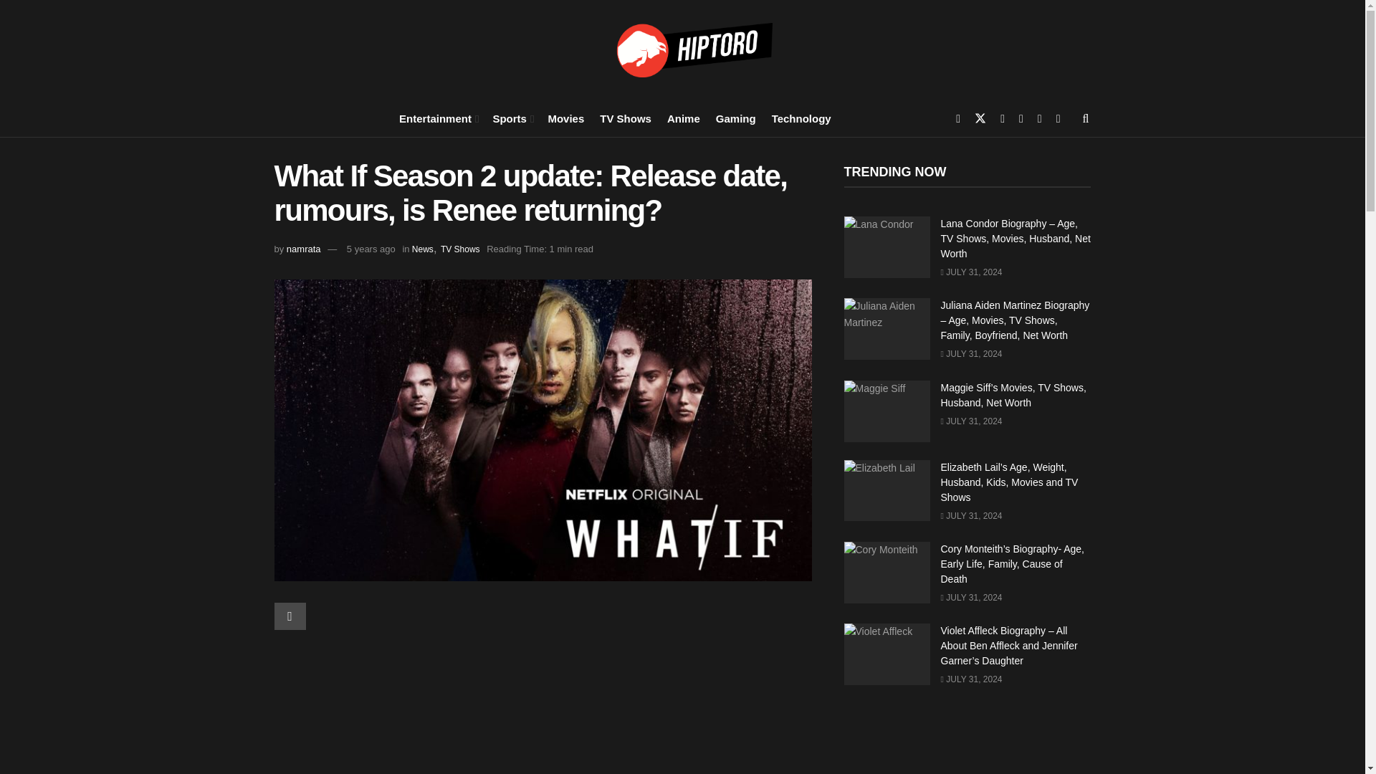 This screenshot has height=774, width=1376. What do you see at coordinates (684, 118) in the screenshot?
I see `Anime` at bounding box center [684, 118].